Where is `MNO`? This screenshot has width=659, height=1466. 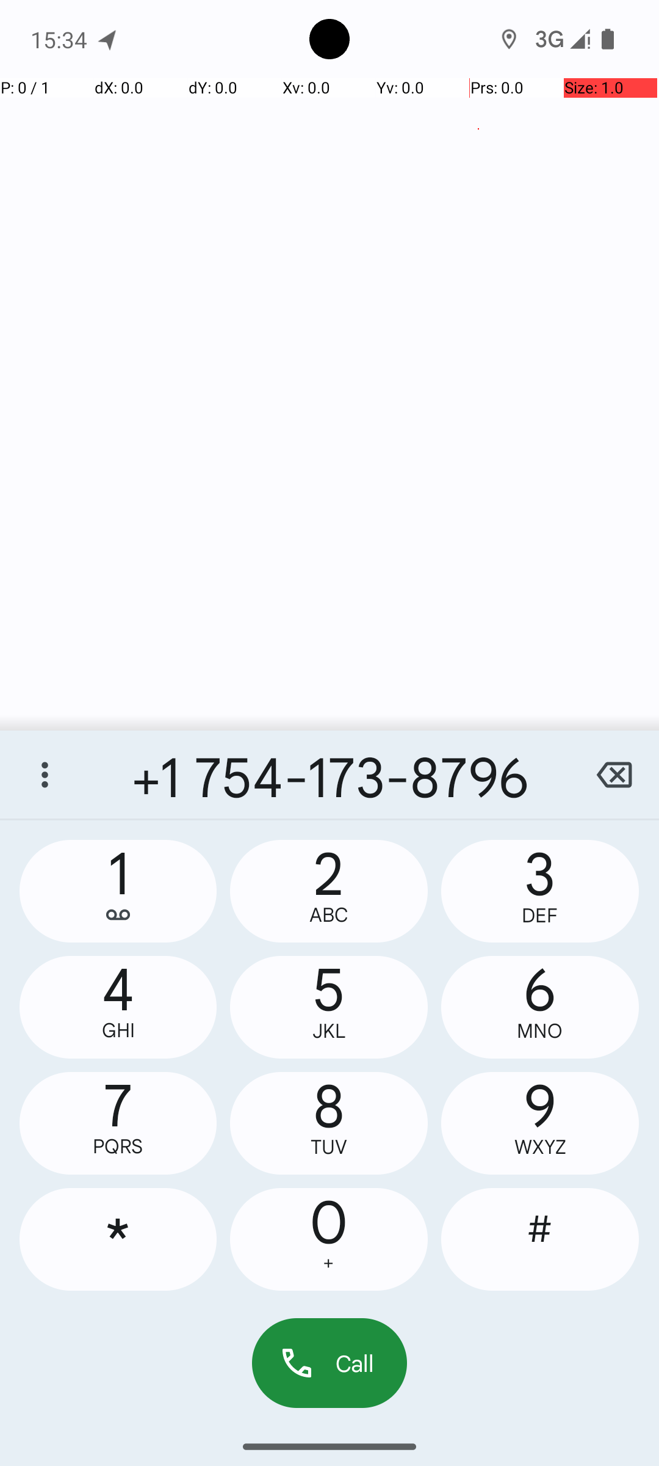 MNO is located at coordinates (540, 1031).